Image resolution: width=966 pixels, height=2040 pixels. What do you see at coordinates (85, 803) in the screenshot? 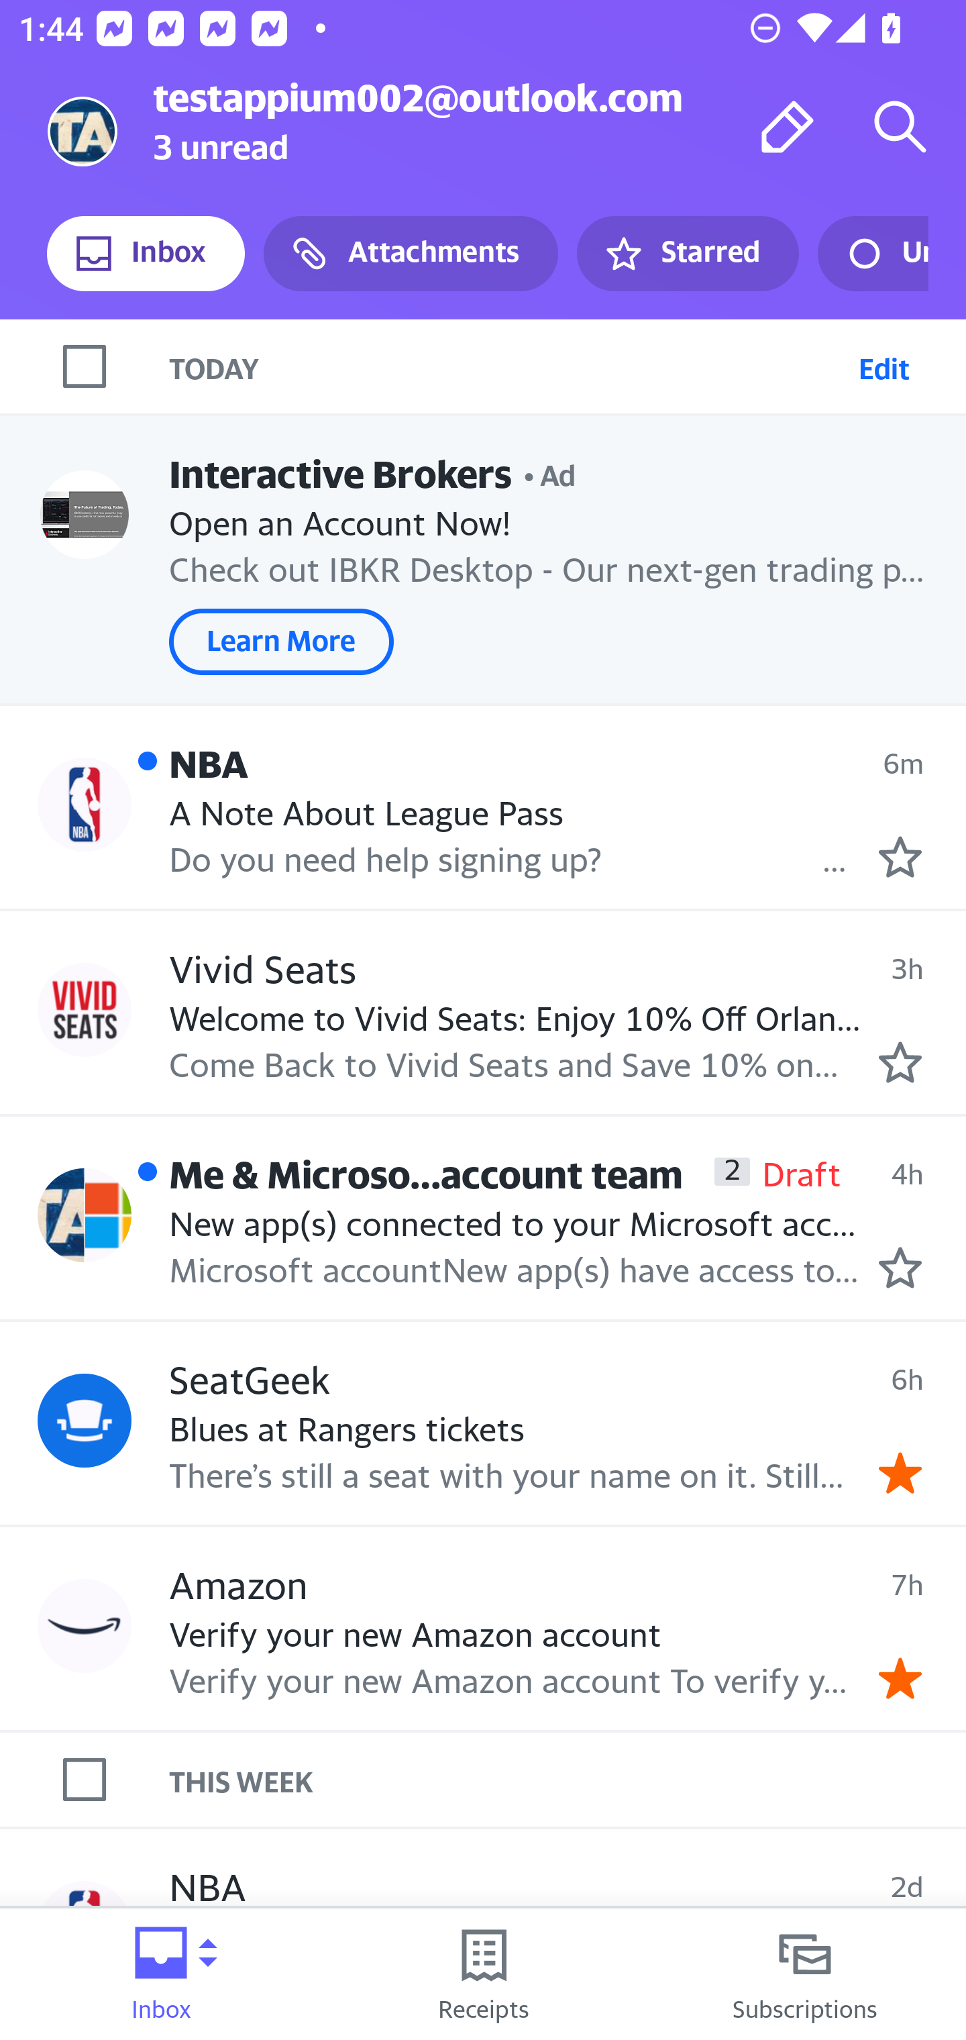
I see `Profile
NBA` at bounding box center [85, 803].